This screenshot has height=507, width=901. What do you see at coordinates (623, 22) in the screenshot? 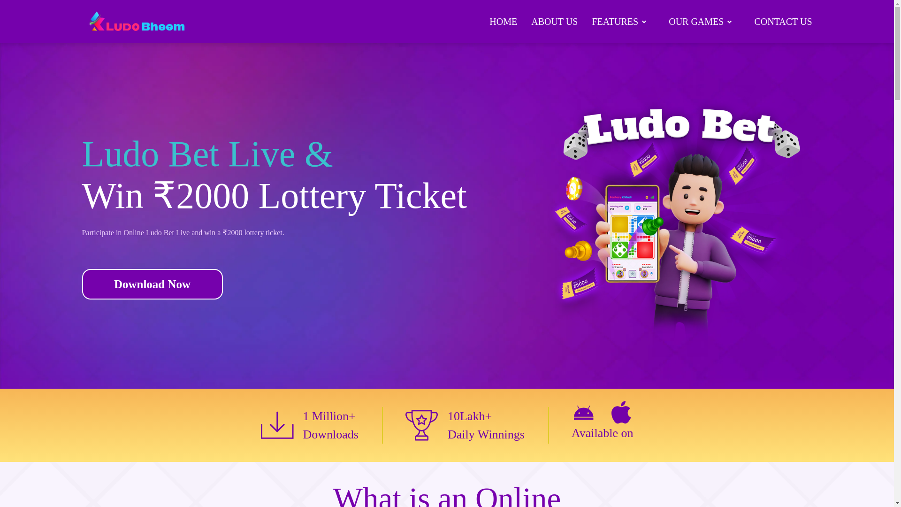
I see `FEATURES` at bounding box center [623, 22].